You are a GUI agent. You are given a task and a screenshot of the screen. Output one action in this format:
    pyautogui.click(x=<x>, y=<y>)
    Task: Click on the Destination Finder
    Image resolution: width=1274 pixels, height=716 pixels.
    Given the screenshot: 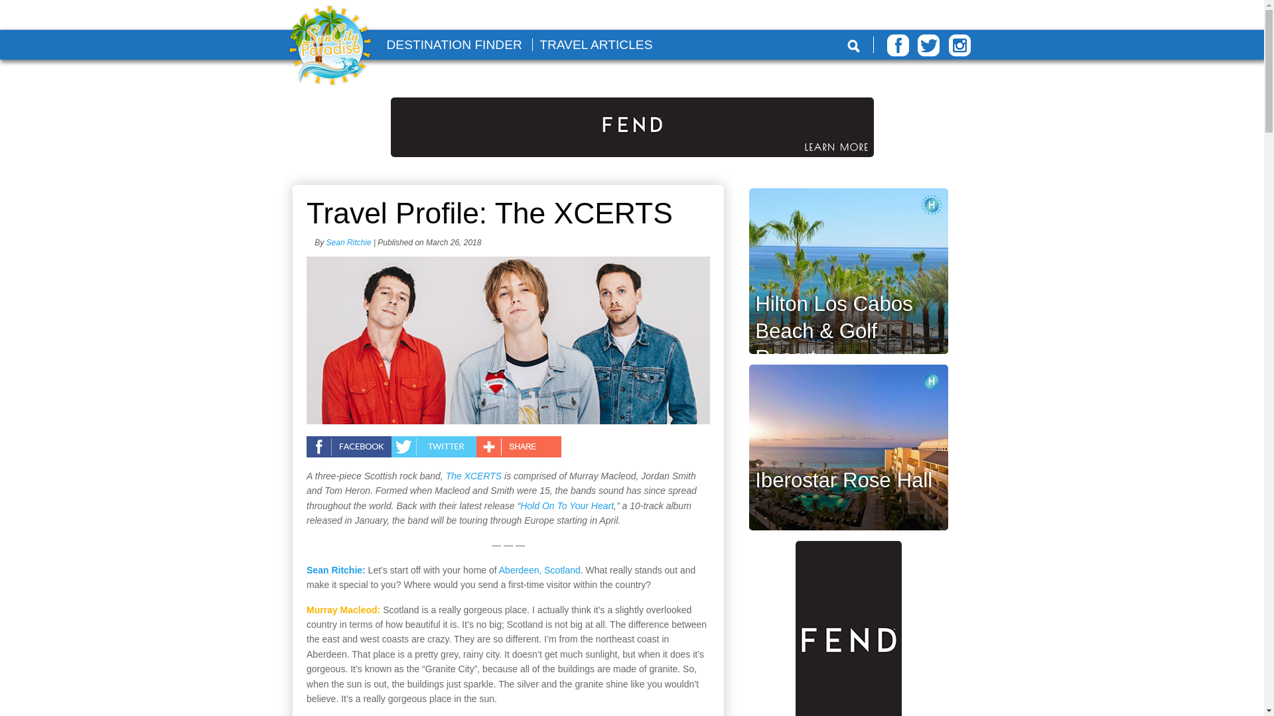 What is the action you would take?
    pyautogui.click(x=453, y=44)
    